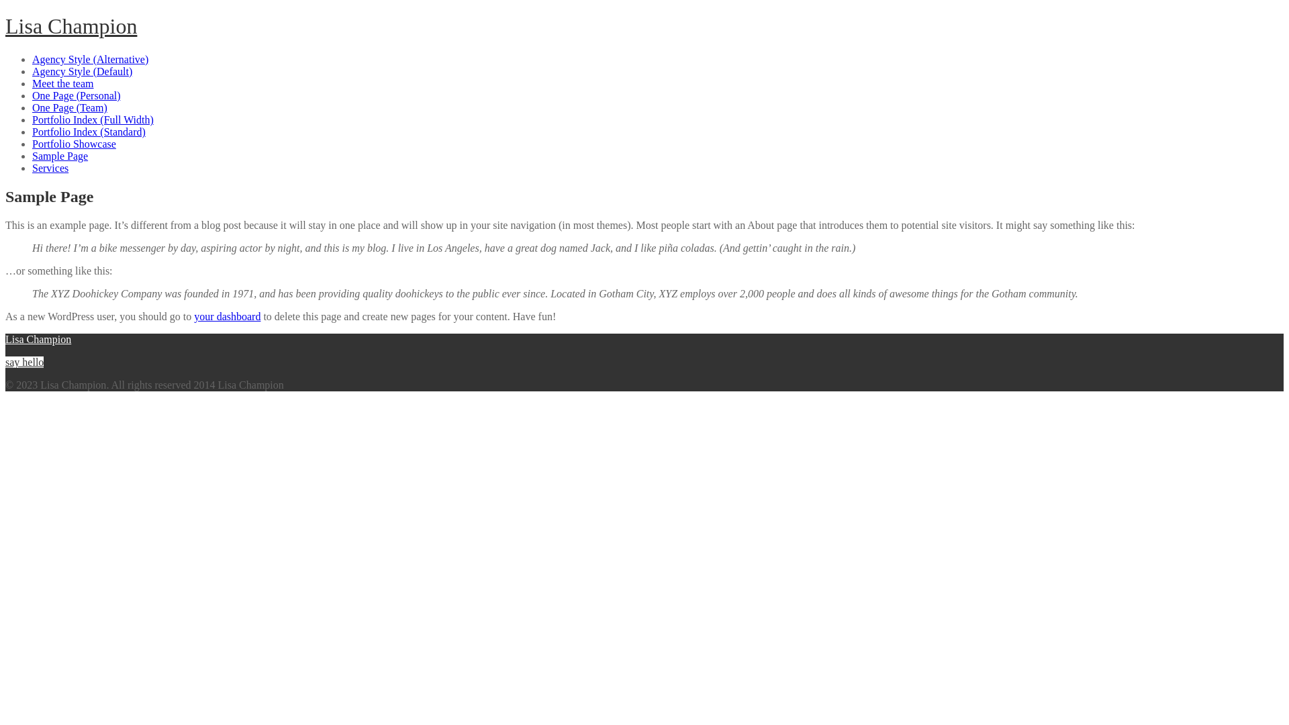  What do you see at coordinates (71, 26) in the screenshot?
I see `Lisa Champion` at bounding box center [71, 26].